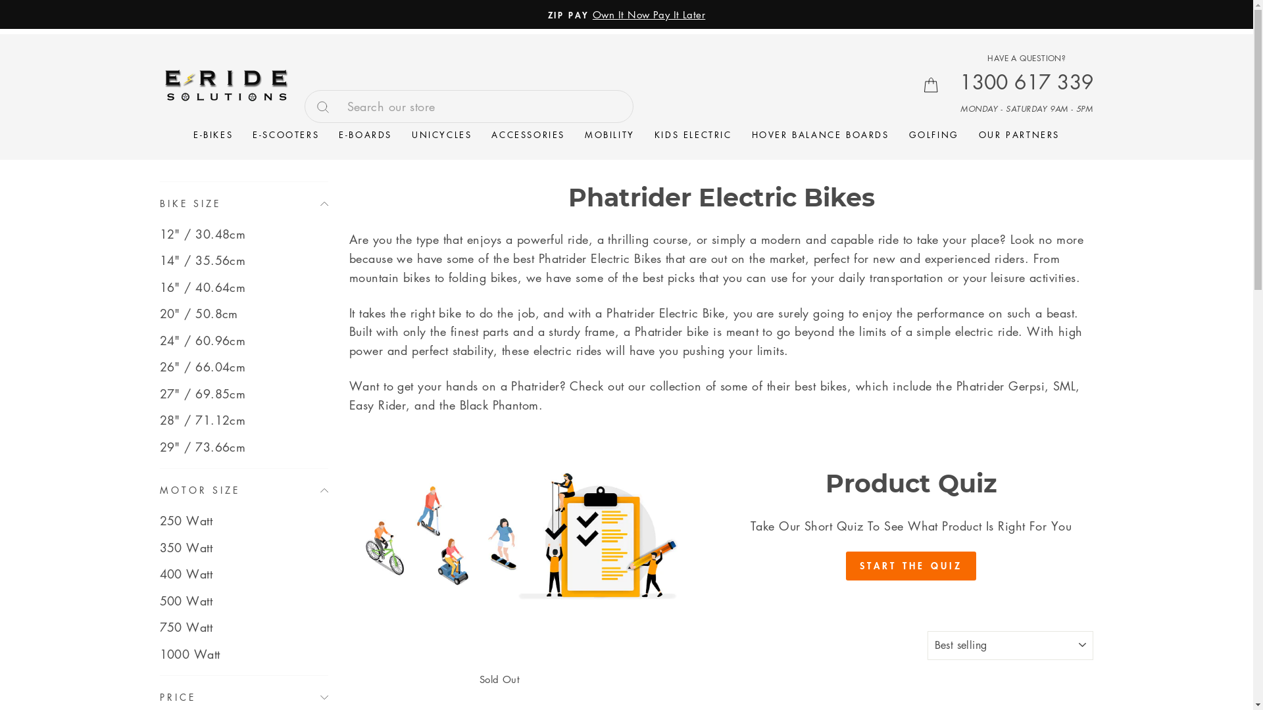 The height and width of the screenshot is (710, 1263). What do you see at coordinates (1020, 134) in the screenshot?
I see `OUR PARTNERS` at bounding box center [1020, 134].